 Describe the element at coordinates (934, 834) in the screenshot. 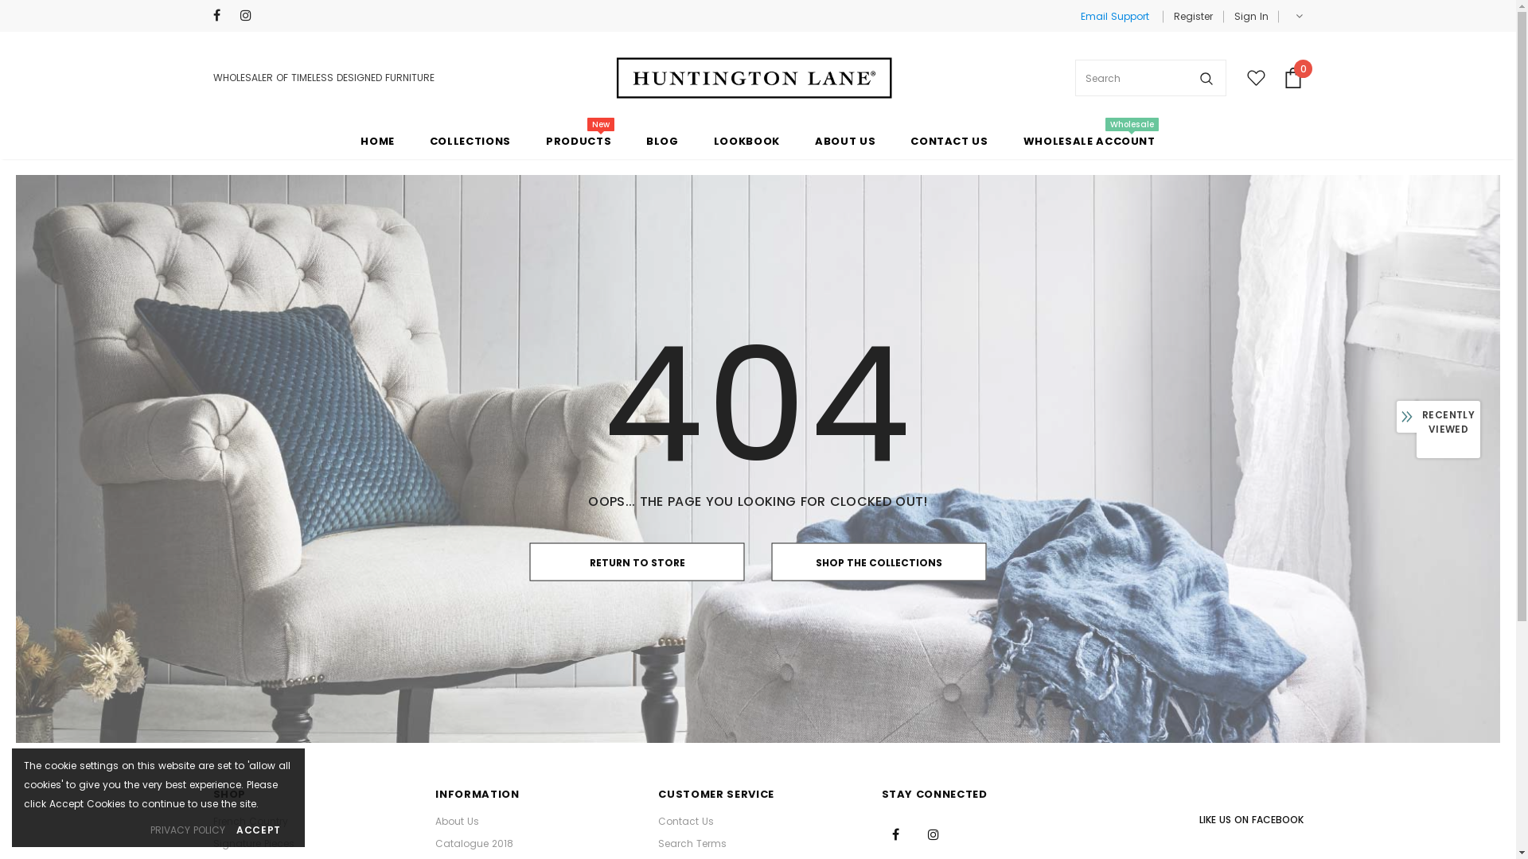

I see `Instagram` at that location.